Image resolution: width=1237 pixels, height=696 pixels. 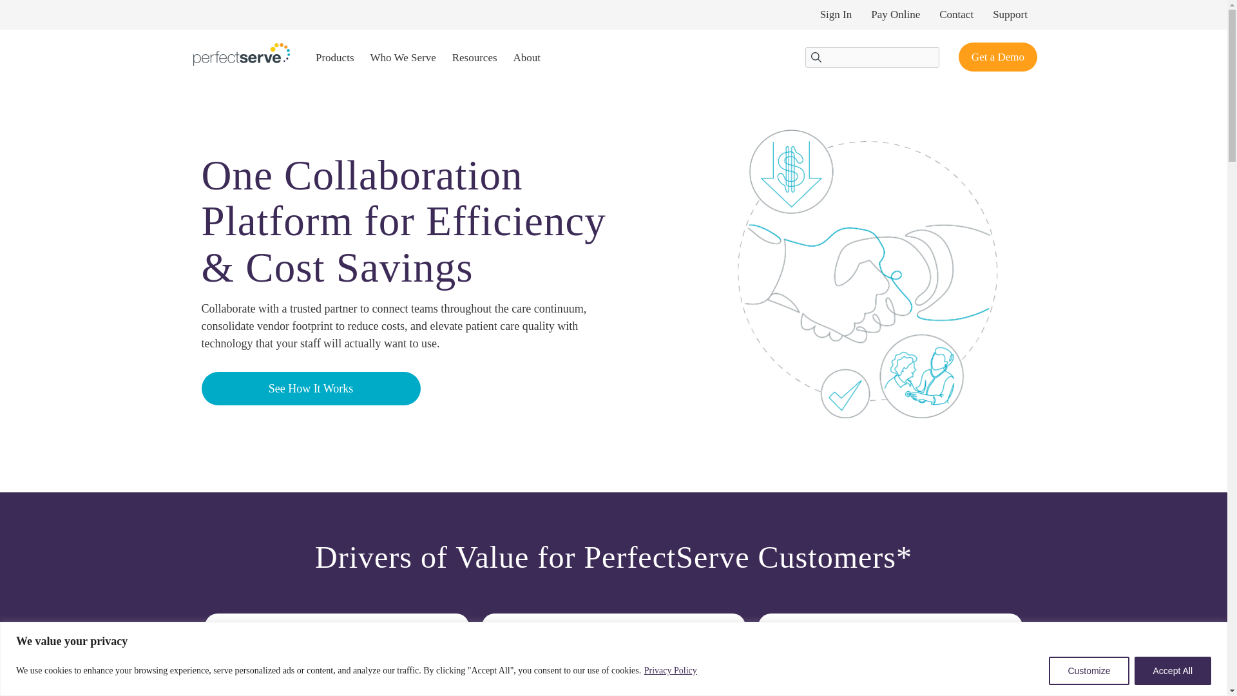 What do you see at coordinates (836, 15) in the screenshot?
I see `Sign In` at bounding box center [836, 15].